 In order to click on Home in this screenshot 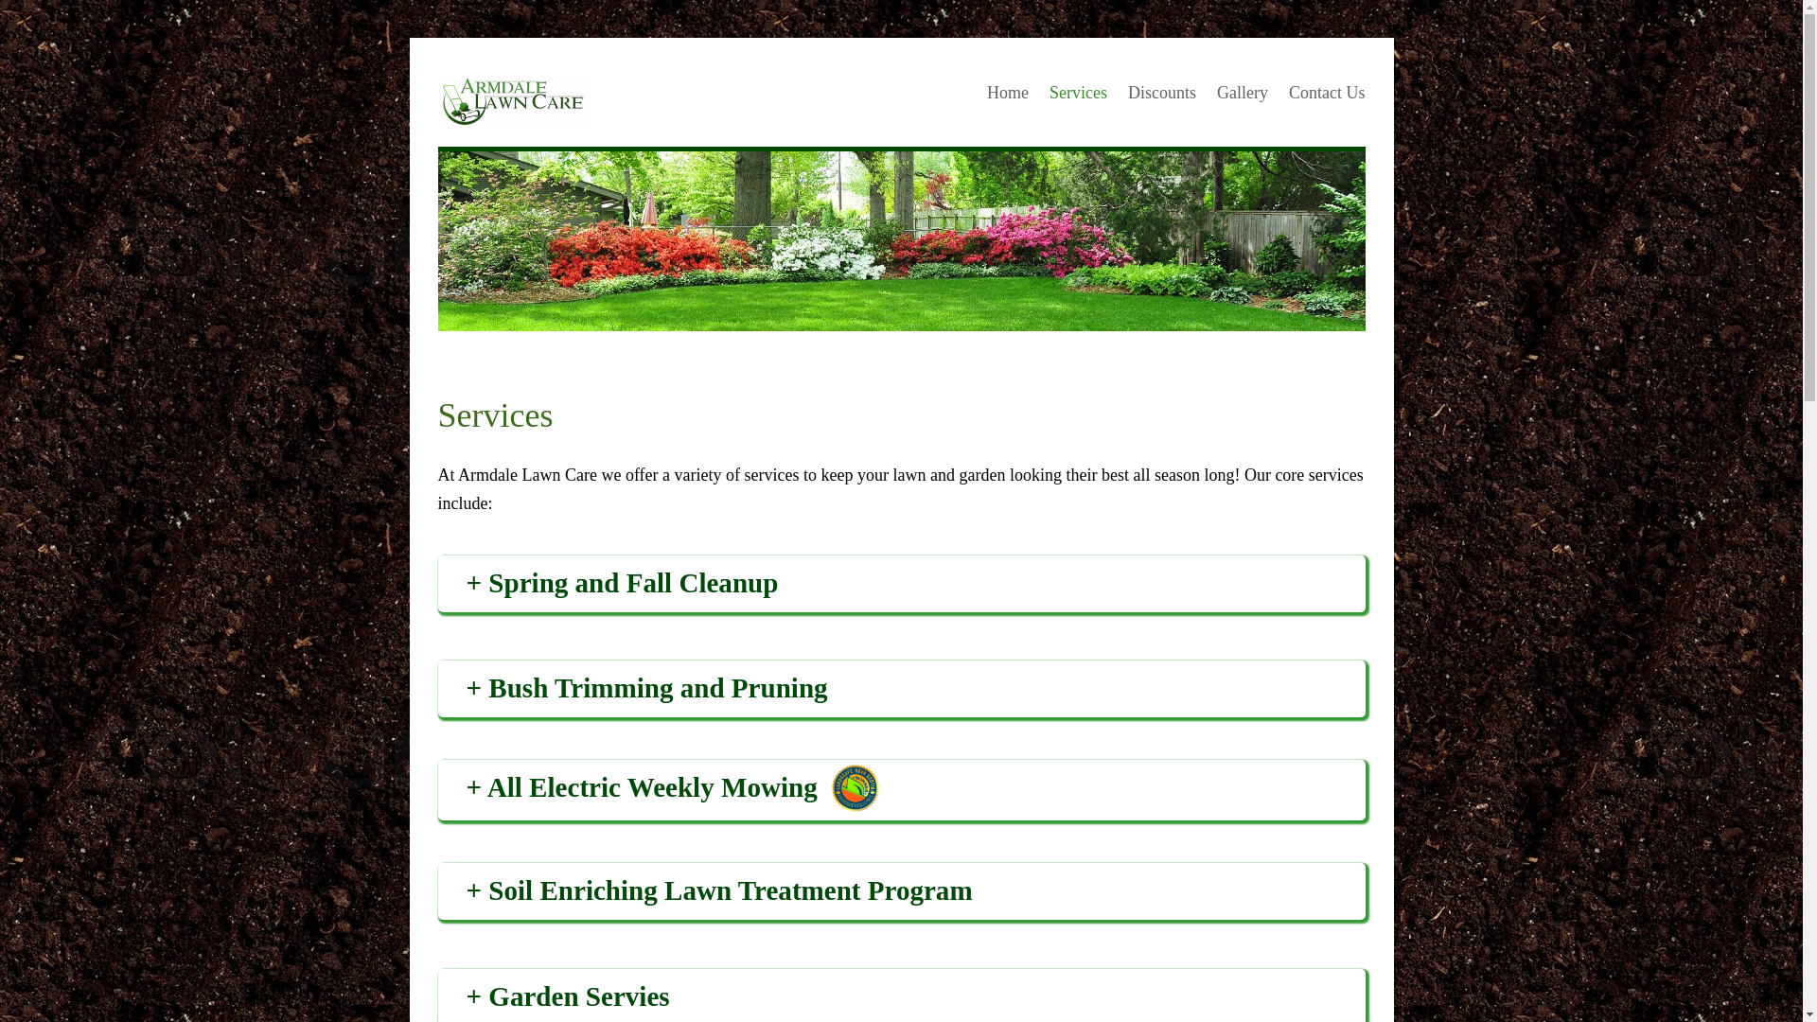, I will do `click(1008, 92)`.